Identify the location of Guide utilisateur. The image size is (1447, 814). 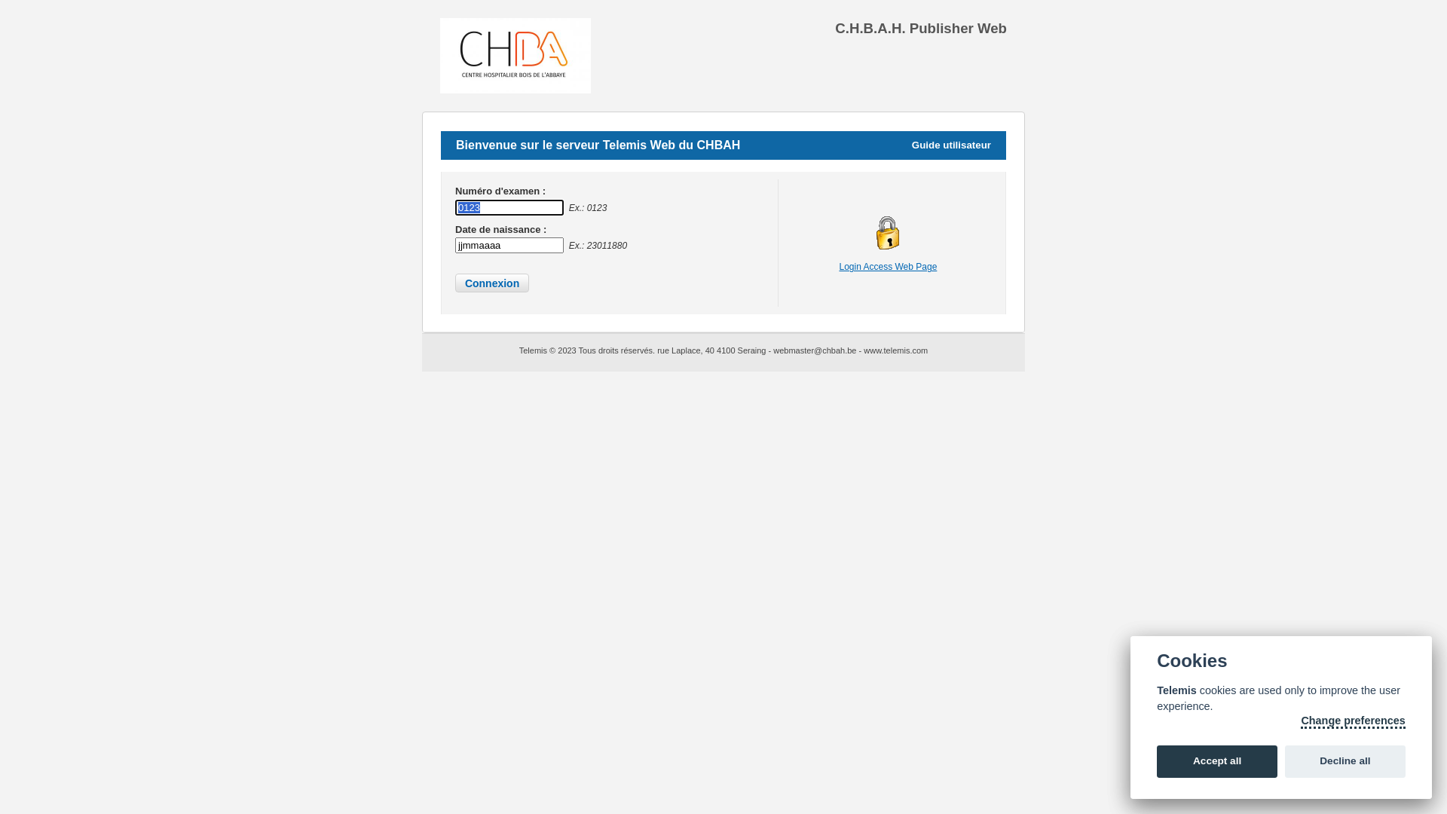
(951, 145).